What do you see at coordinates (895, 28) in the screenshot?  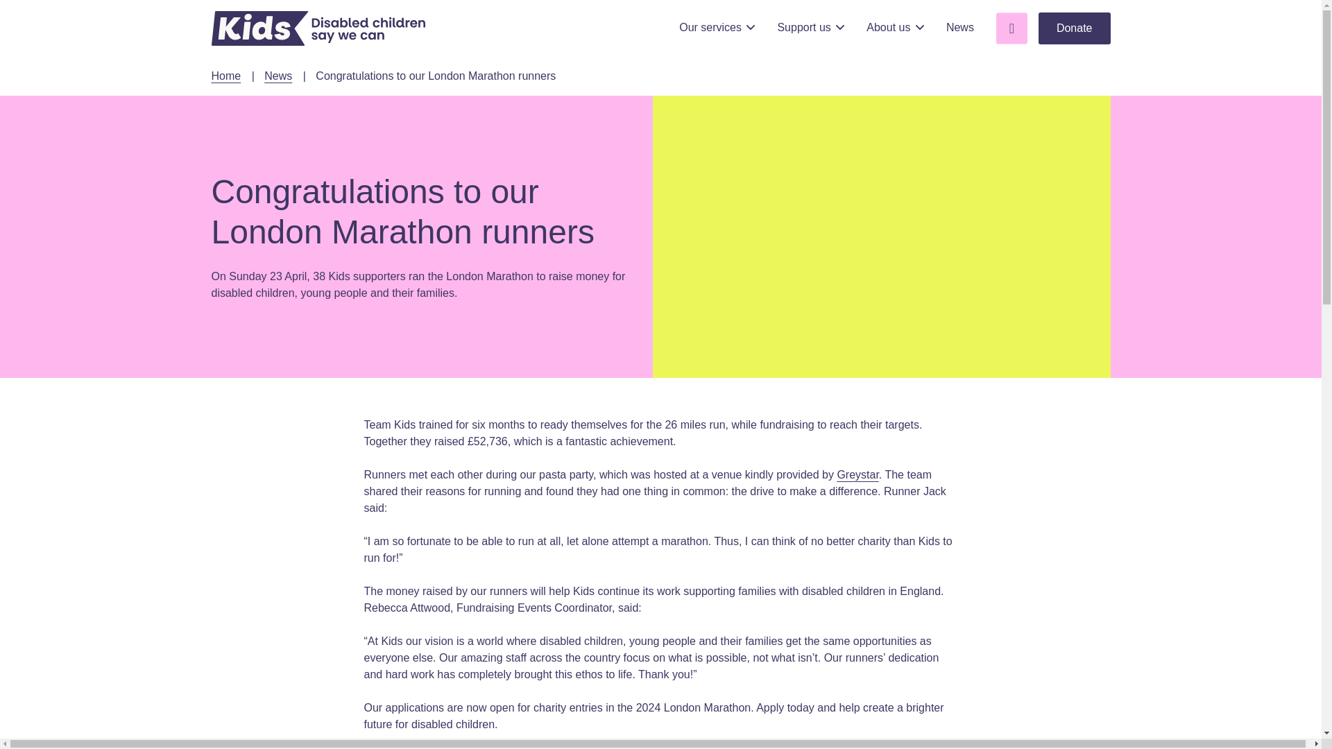 I see `About us` at bounding box center [895, 28].